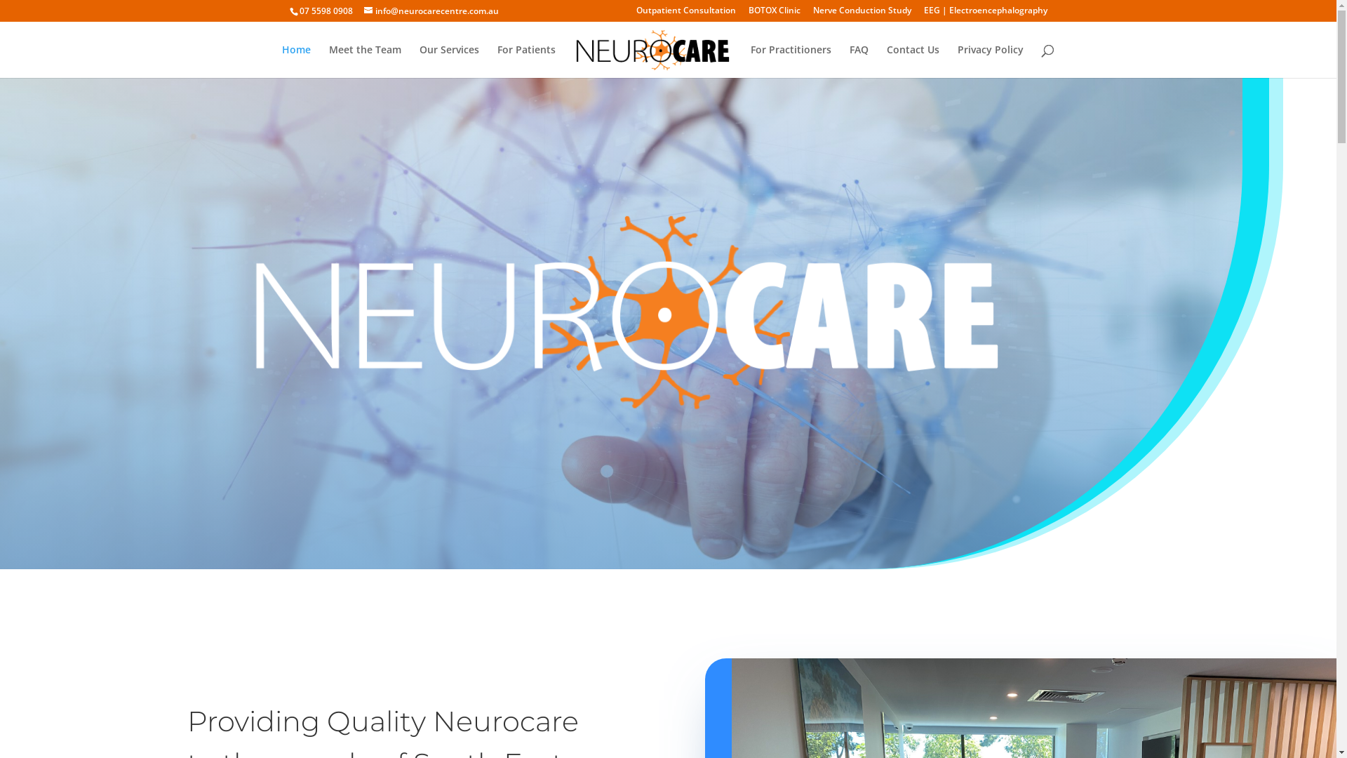 The width and height of the screenshot is (1347, 758). What do you see at coordinates (685, 14) in the screenshot?
I see `Outpatient Consultation` at bounding box center [685, 14].